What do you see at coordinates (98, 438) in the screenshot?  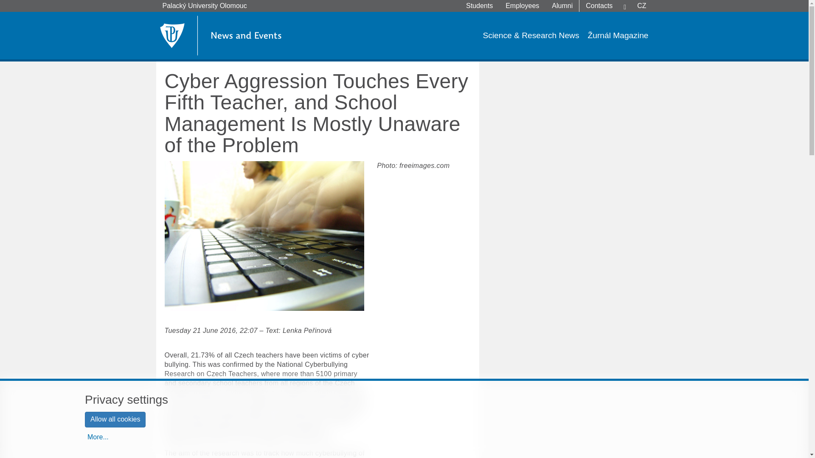 I see `More...` at bounding box center [98, 438].